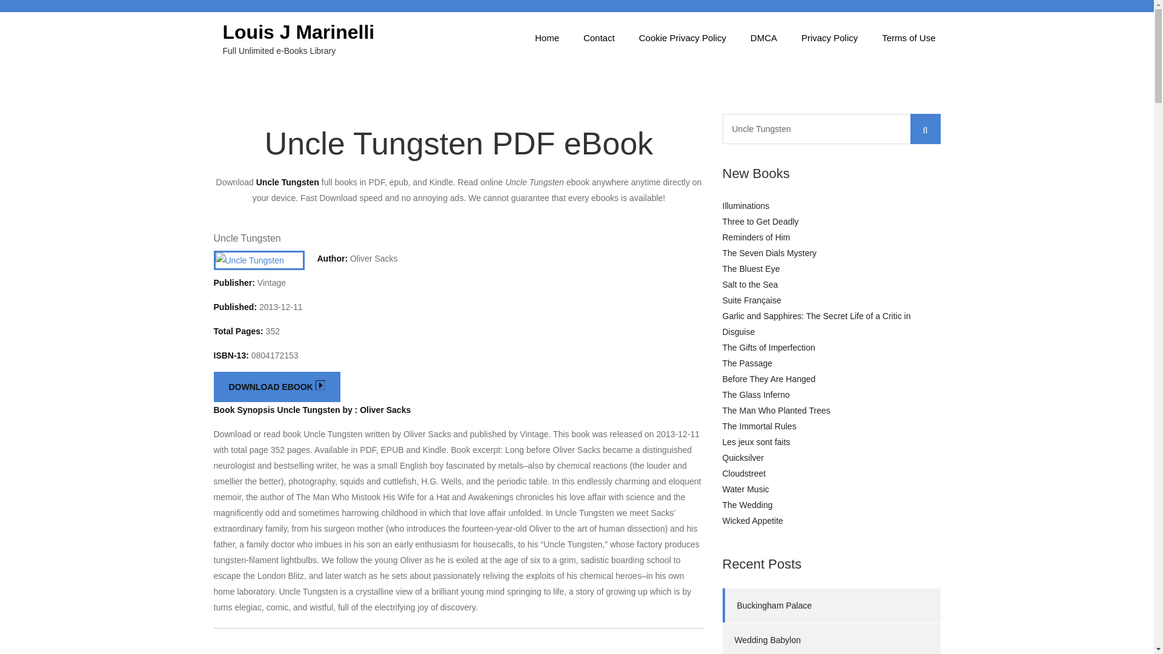 This screenshot has height=654, width=1163. Describe the element at coordinates (924, 128) in the screenshot. I see `Search` at that location.